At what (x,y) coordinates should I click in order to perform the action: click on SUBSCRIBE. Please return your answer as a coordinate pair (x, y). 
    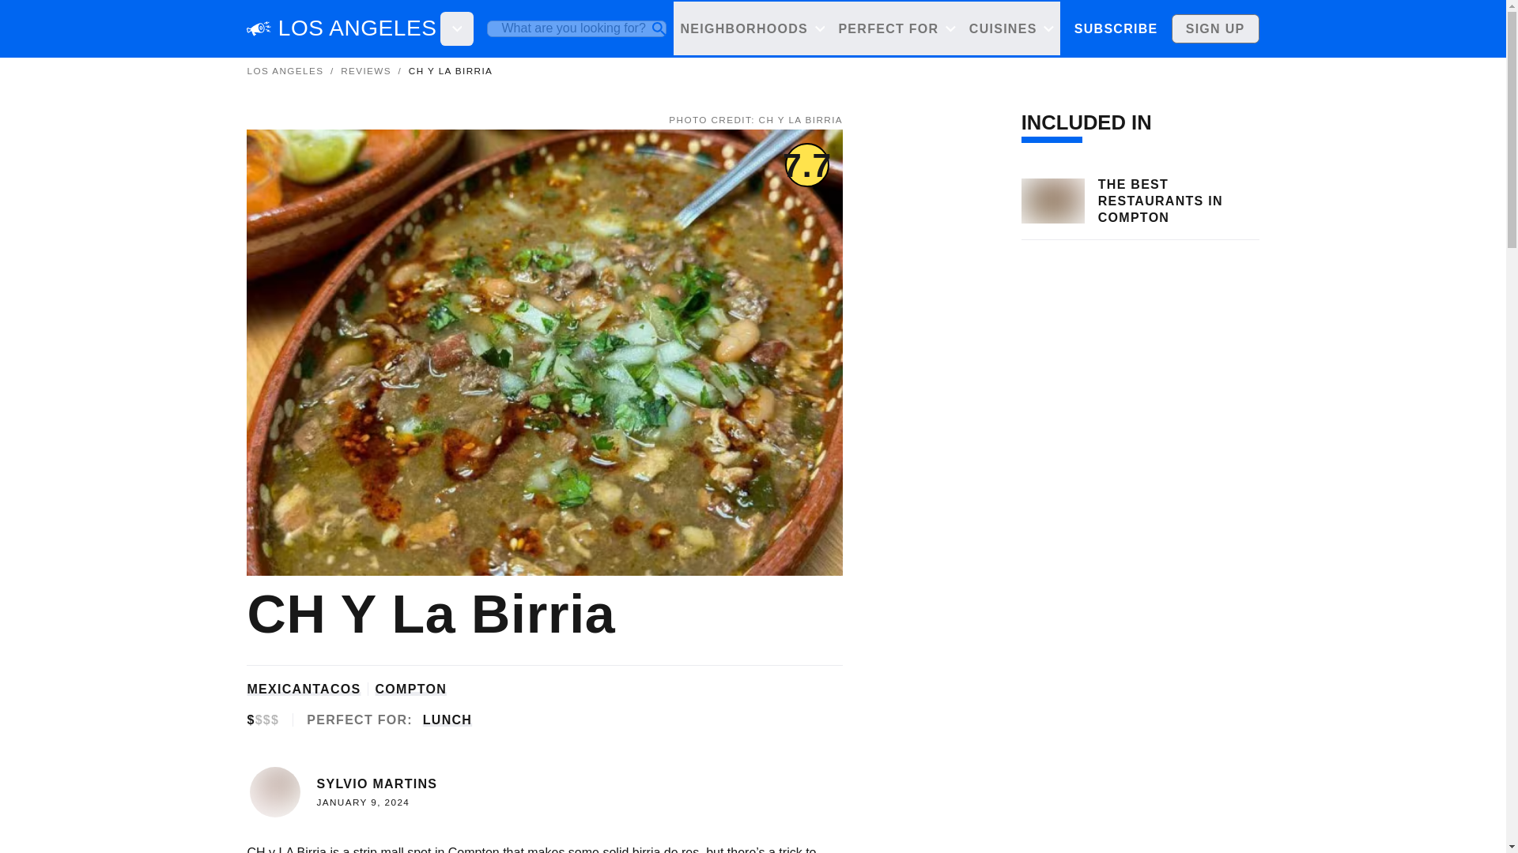
    Looking at the image, I should click on (1115, 28).